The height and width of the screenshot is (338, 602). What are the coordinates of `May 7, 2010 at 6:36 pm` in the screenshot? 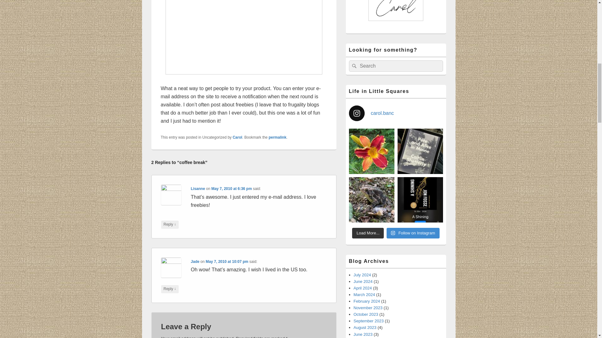 It's located at (231, 189).